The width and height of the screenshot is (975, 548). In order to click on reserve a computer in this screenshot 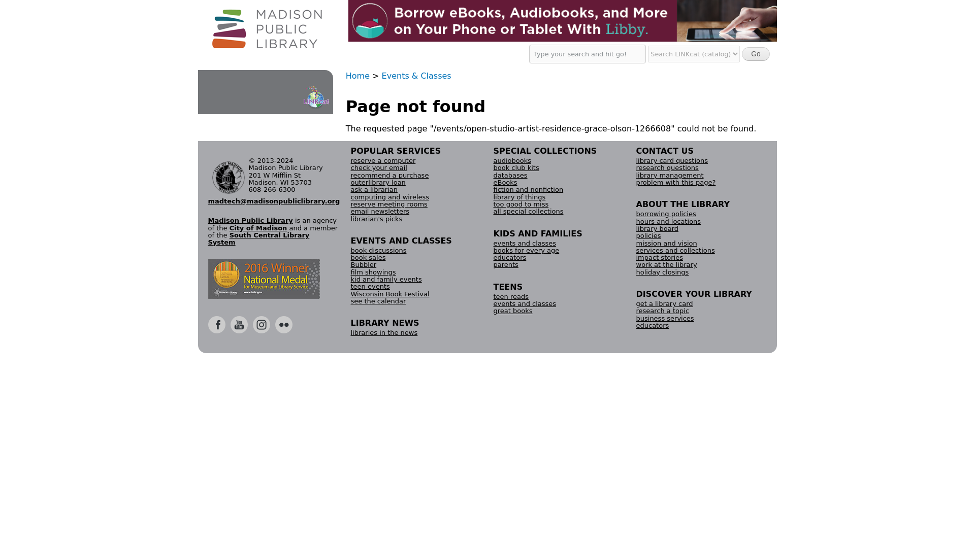, I will do `click(382, 160)`.